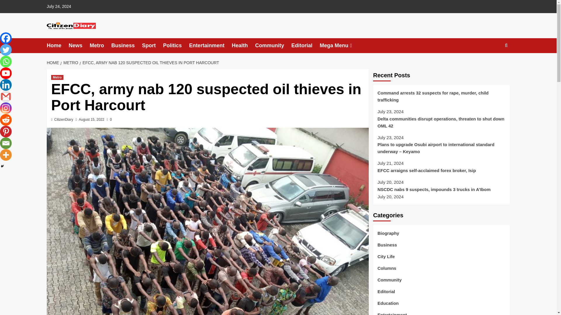 The image size is (561, 315). What do you see at coordinates (6, 108) in the screenshot?
I see `Instagram` at bounding box center [6, 108].